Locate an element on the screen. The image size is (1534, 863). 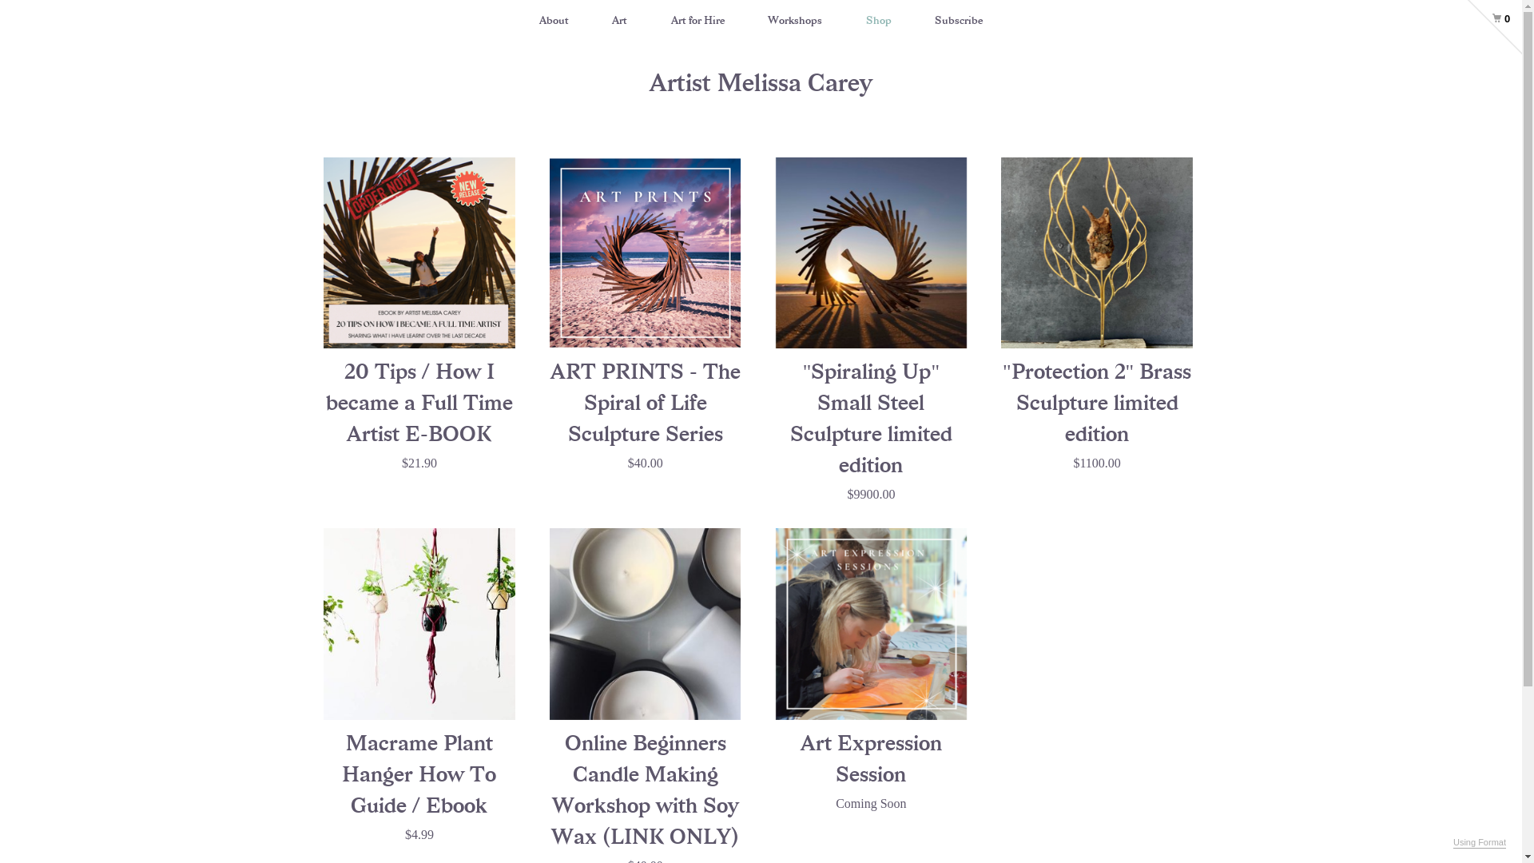
Art for Hire is located at coordinates (698, 21).